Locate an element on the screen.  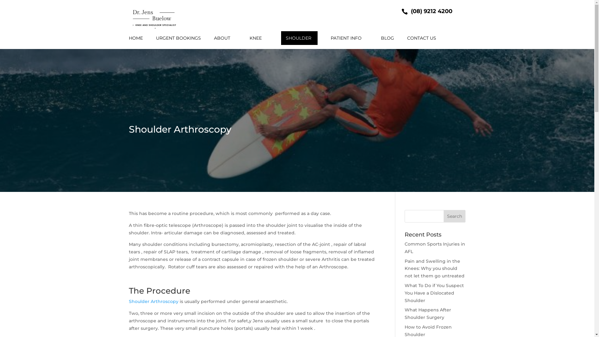
Shoulder Arthroscopy is located at coordinates (153, 301).